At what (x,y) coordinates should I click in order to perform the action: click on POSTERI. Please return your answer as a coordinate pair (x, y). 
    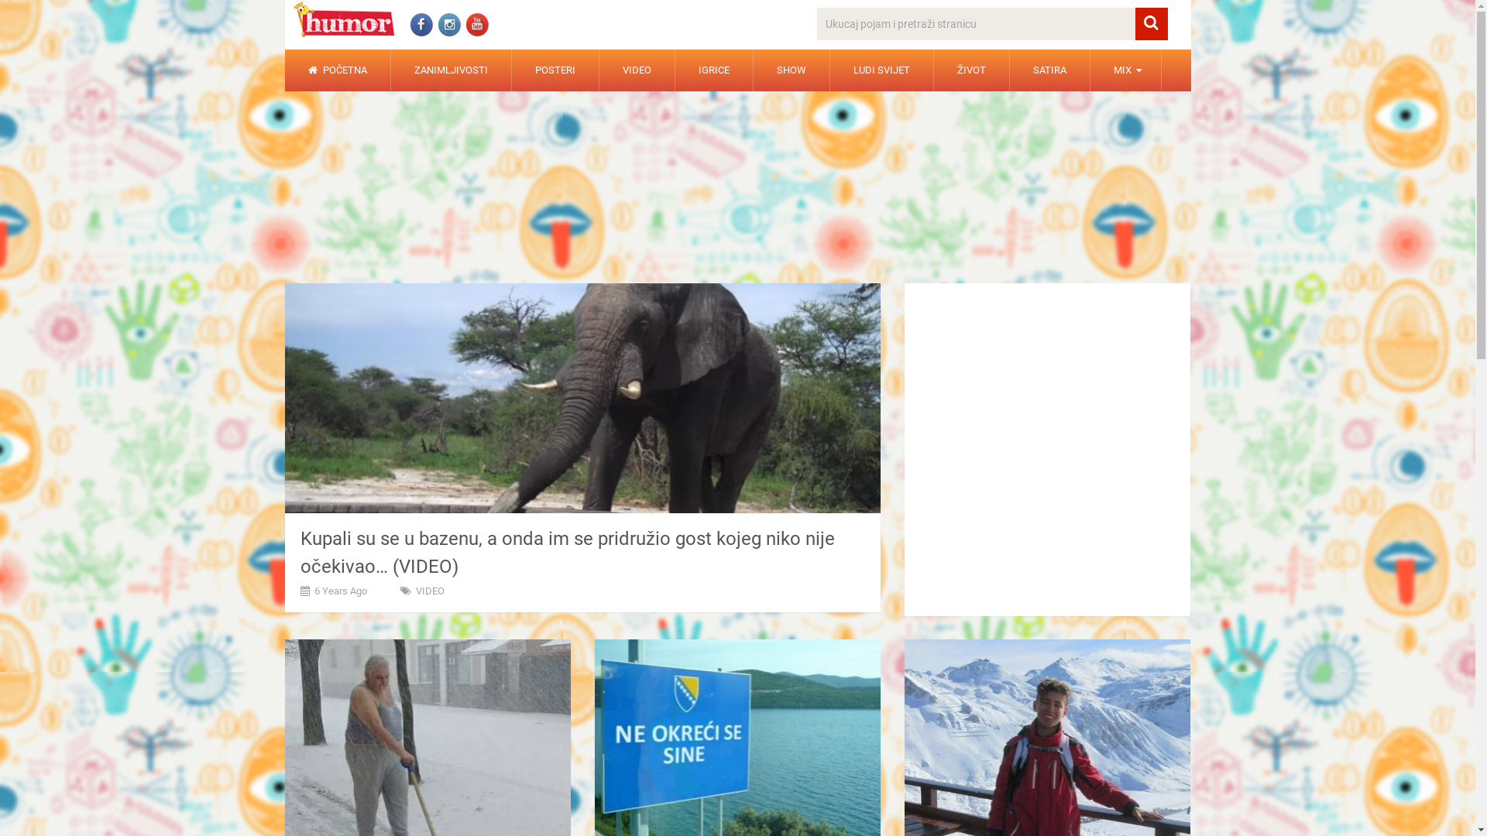
    Looking at the image, I should click on (555, 70).